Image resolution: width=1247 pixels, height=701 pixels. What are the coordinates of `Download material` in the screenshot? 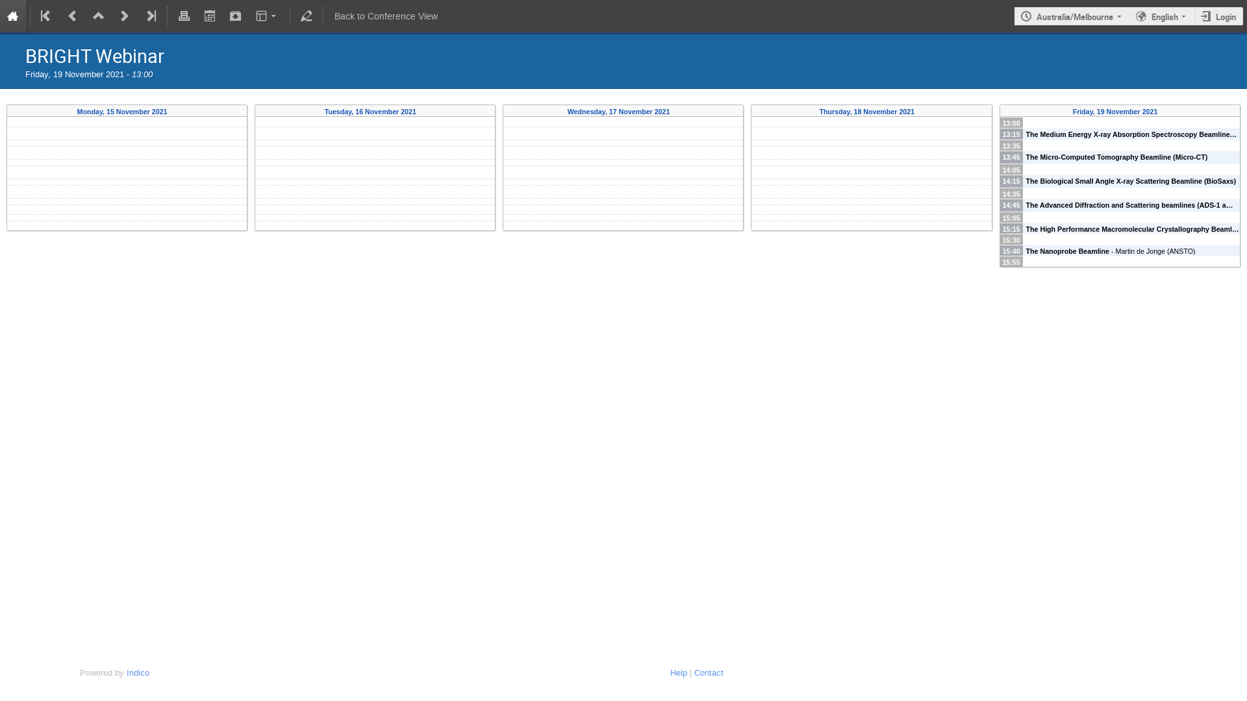 It's located at (236, 16).